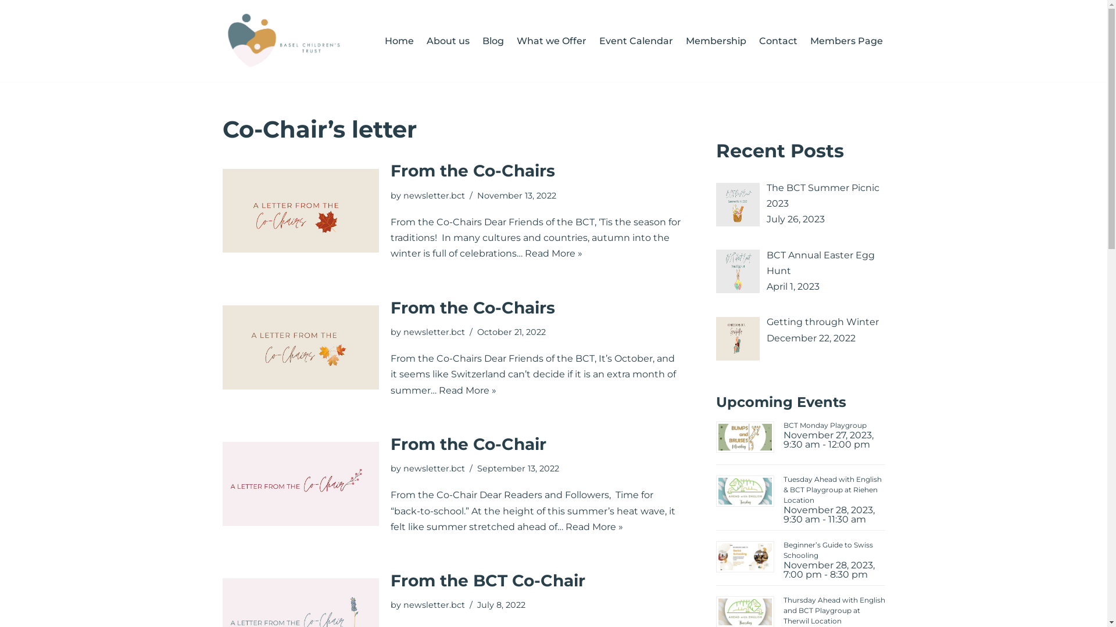 The width and height of the screenshot is (1116, 627). Describe the element at coordinates (300, 347) in the screenshot. I see `From the Co-Chairs` at that location.